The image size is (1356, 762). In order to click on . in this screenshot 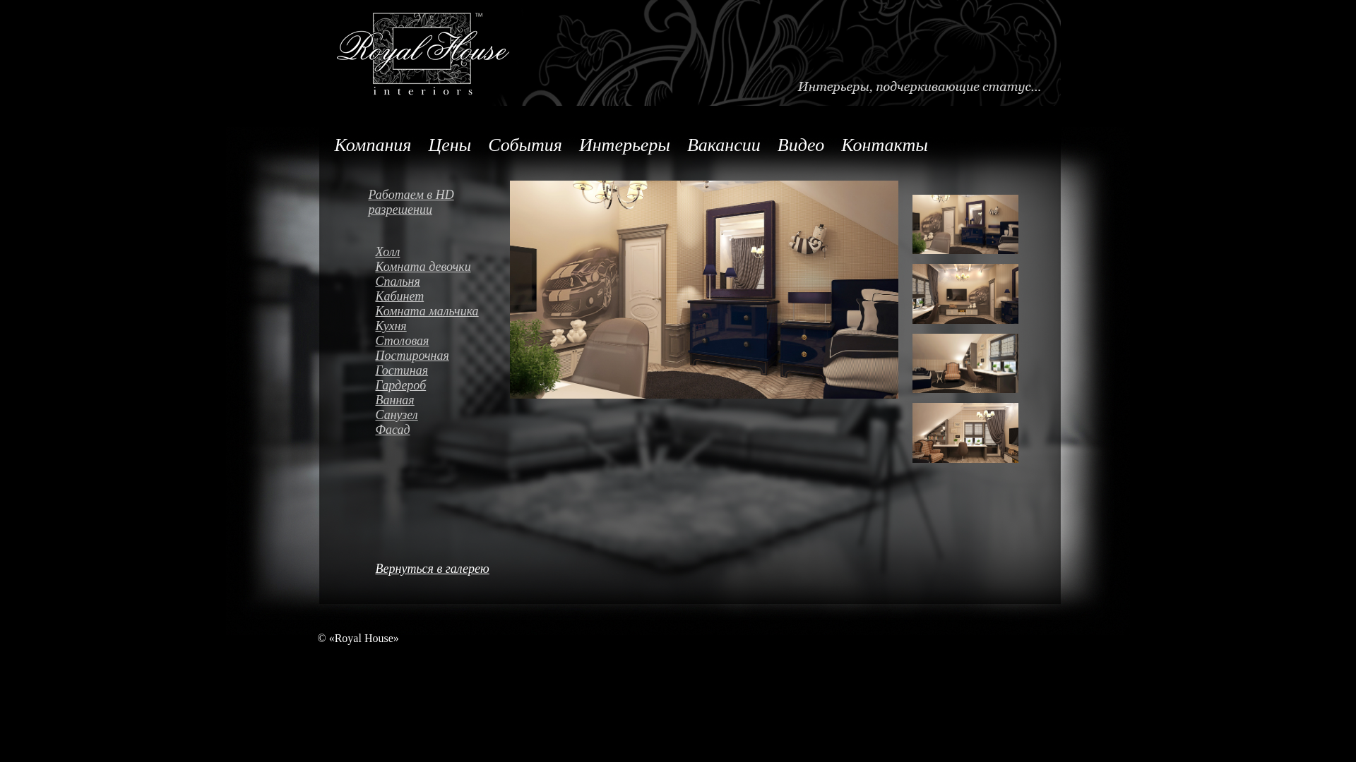, I will do `click(760, 418)`.